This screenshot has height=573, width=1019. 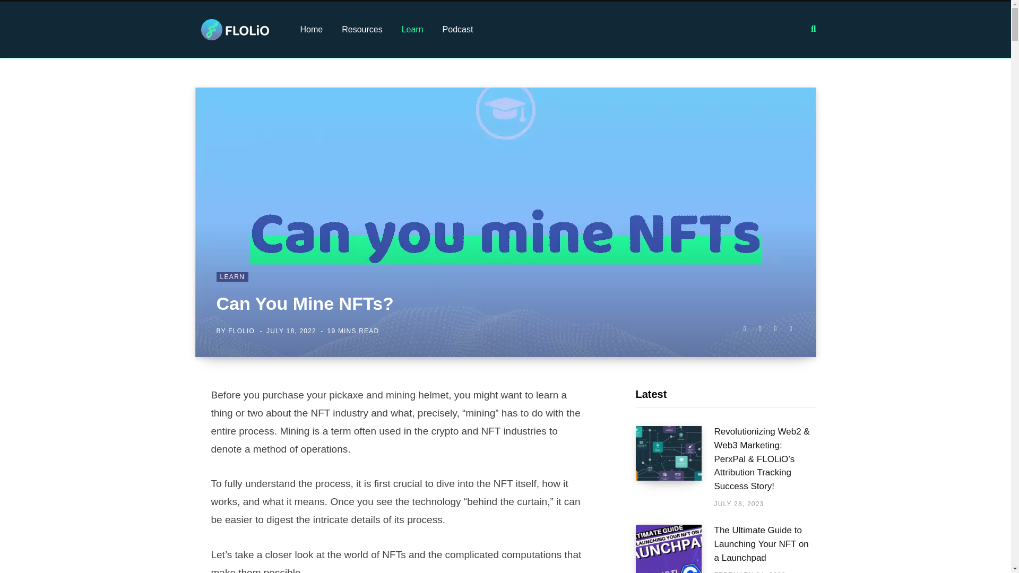 I want to click on Posts by FLOLiO, so click(x=241, y=331).